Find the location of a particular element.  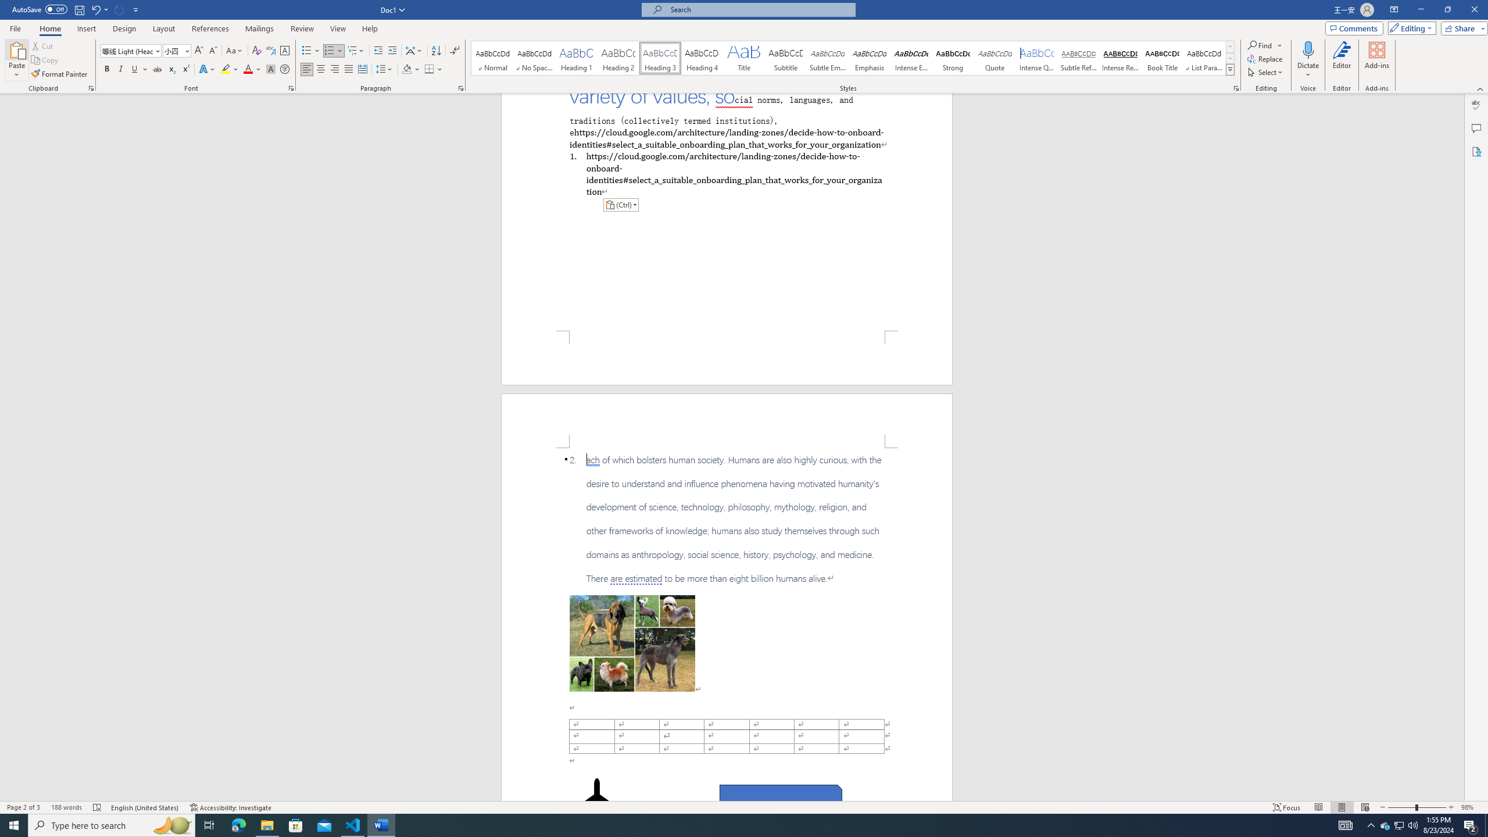

Intense Reference is located at coordinates (1120, 58).